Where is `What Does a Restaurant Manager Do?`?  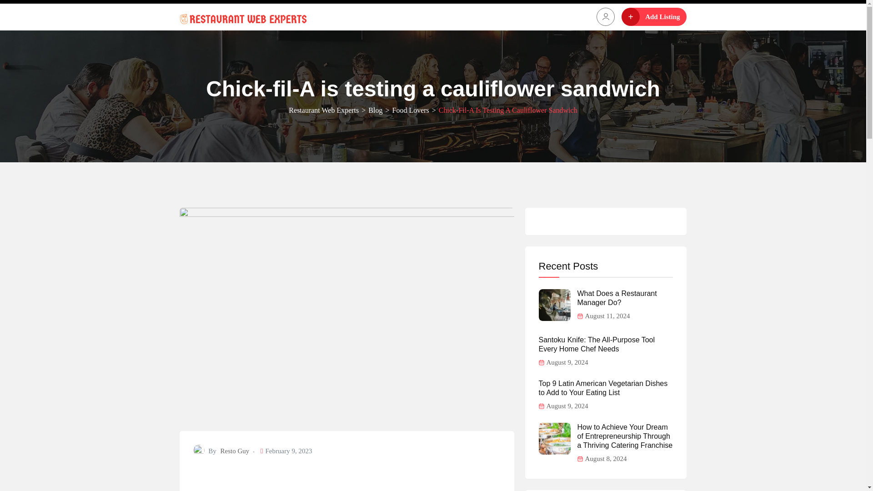 What Does a Restaurant Manager Do? is located at coordinates (625, 298).